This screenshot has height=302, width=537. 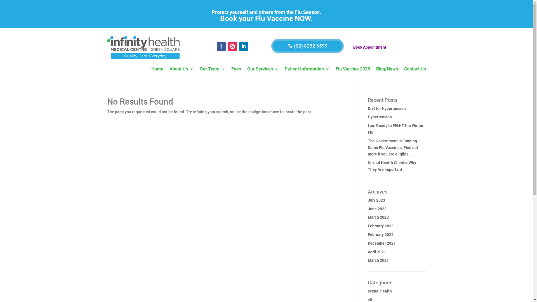 I want to click on December 2021, so click(x=382, y=243).